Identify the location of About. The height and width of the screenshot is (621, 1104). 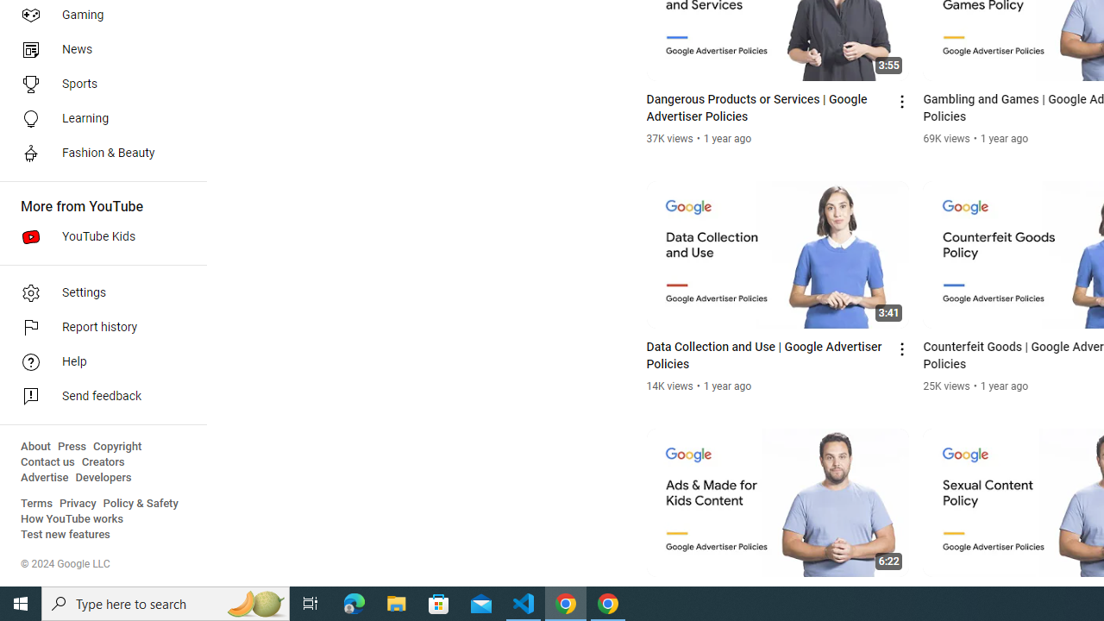
(35, 447).